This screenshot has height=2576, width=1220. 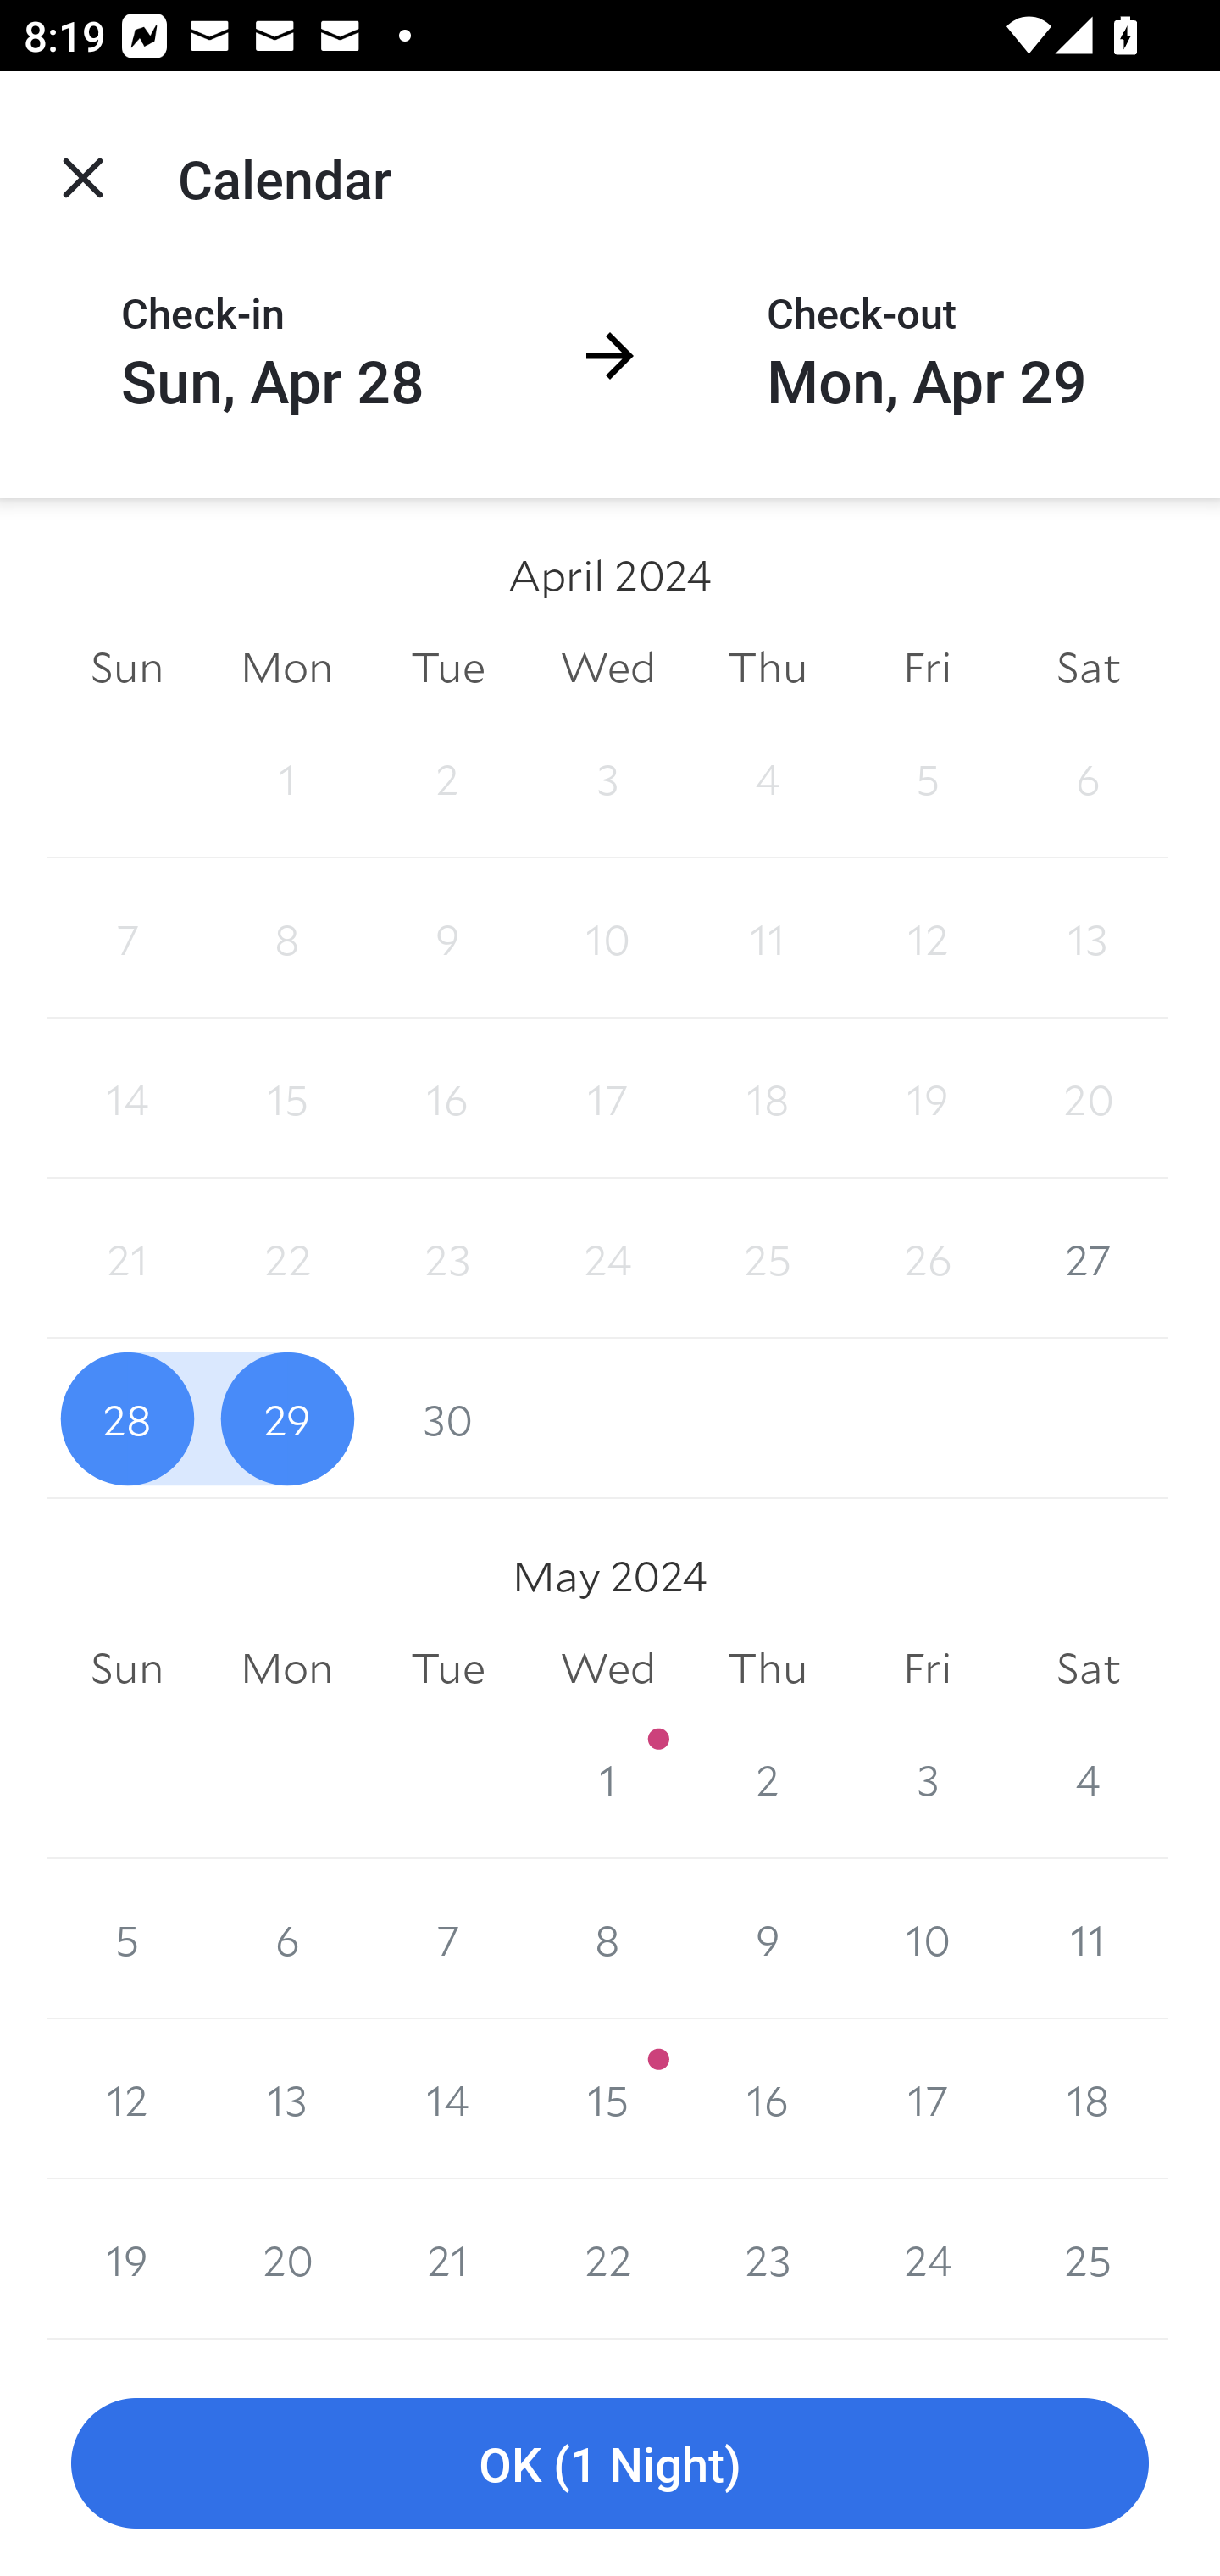 I want to click on 1 1 April 2024, so click(x=286, y=778).